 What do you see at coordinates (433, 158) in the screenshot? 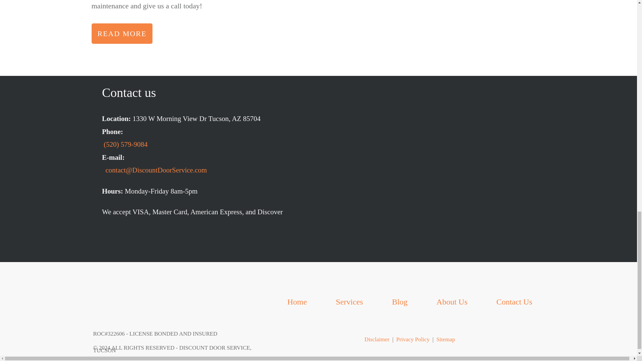
I see `embedded content 1` at bounding box center [433, 158].